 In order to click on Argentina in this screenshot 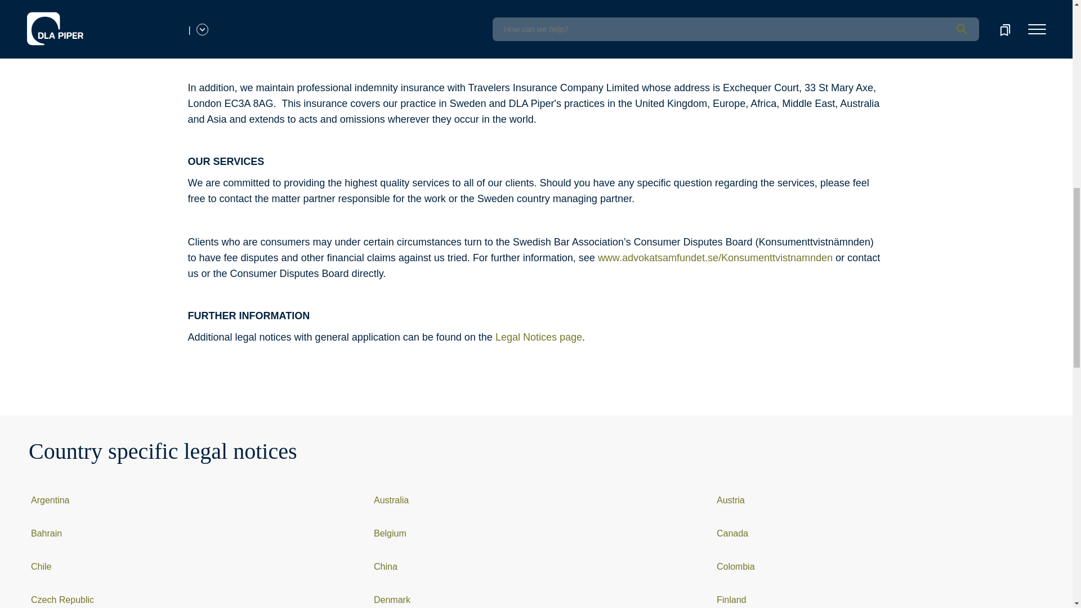, I will do `click(51, 500)`.